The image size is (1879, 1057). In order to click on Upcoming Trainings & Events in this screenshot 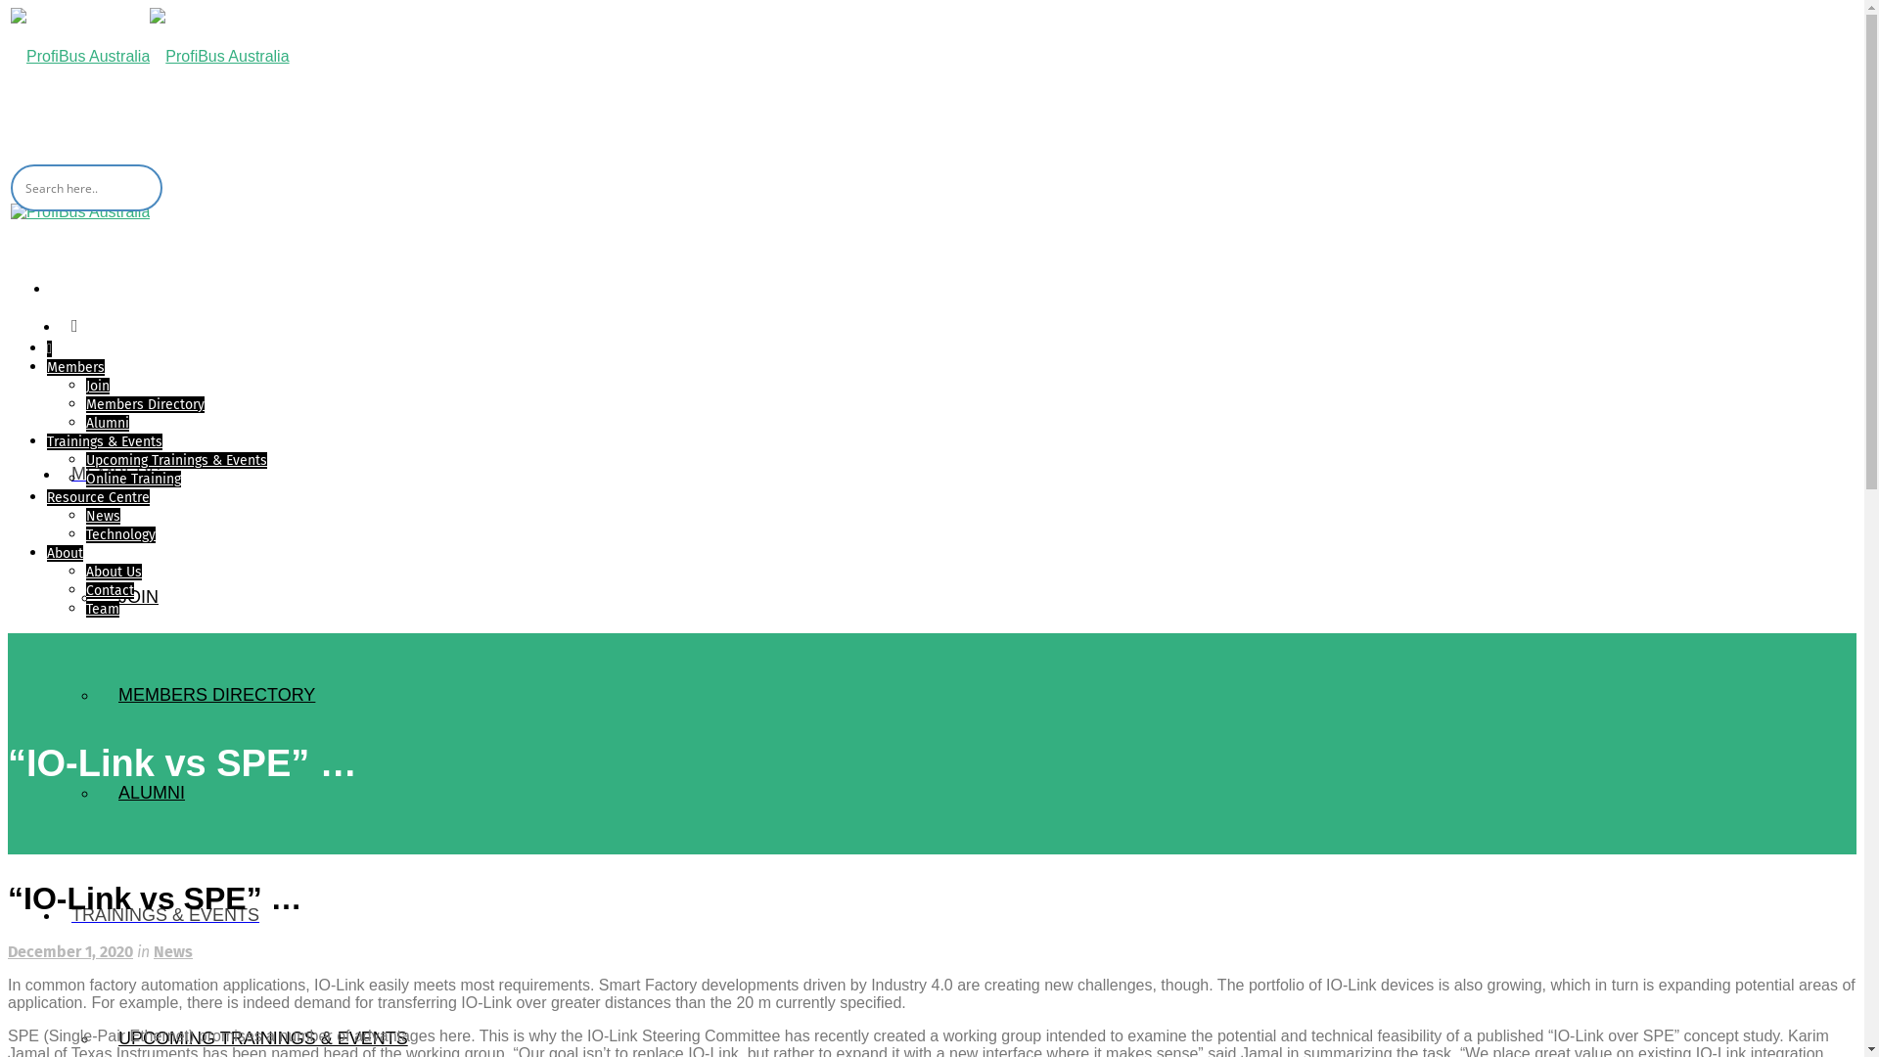, I will do `click(176, 460)`.